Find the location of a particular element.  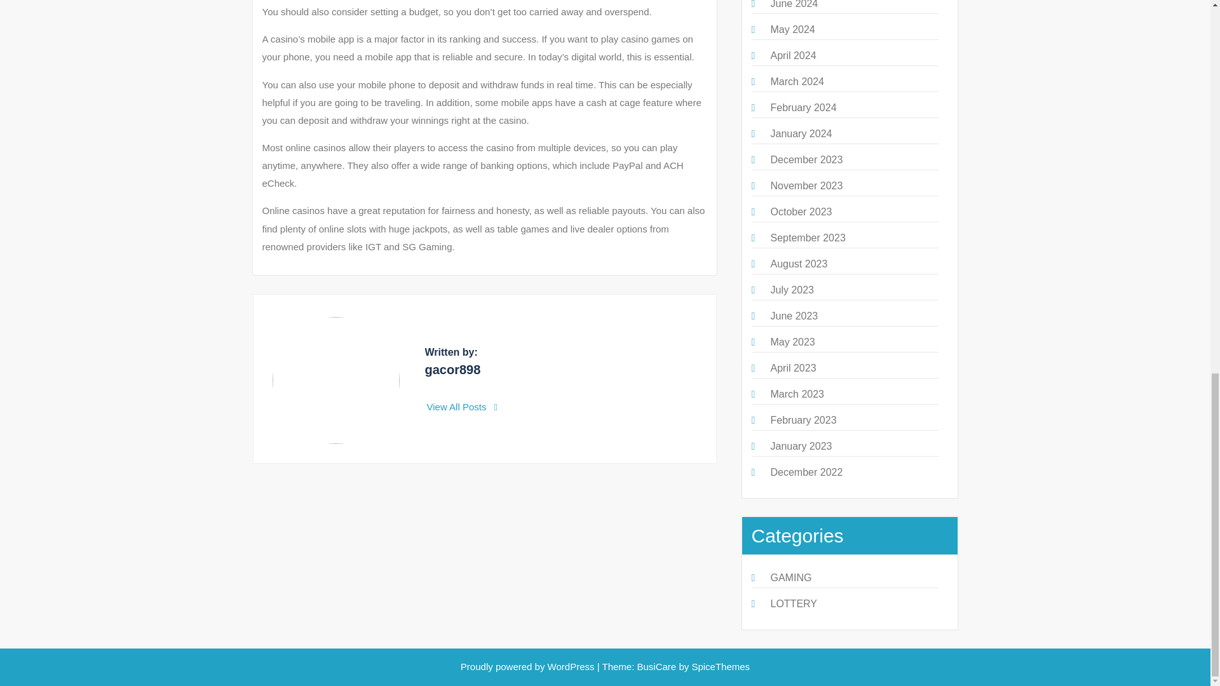

February 2023 is located at coordinates (803, 420).